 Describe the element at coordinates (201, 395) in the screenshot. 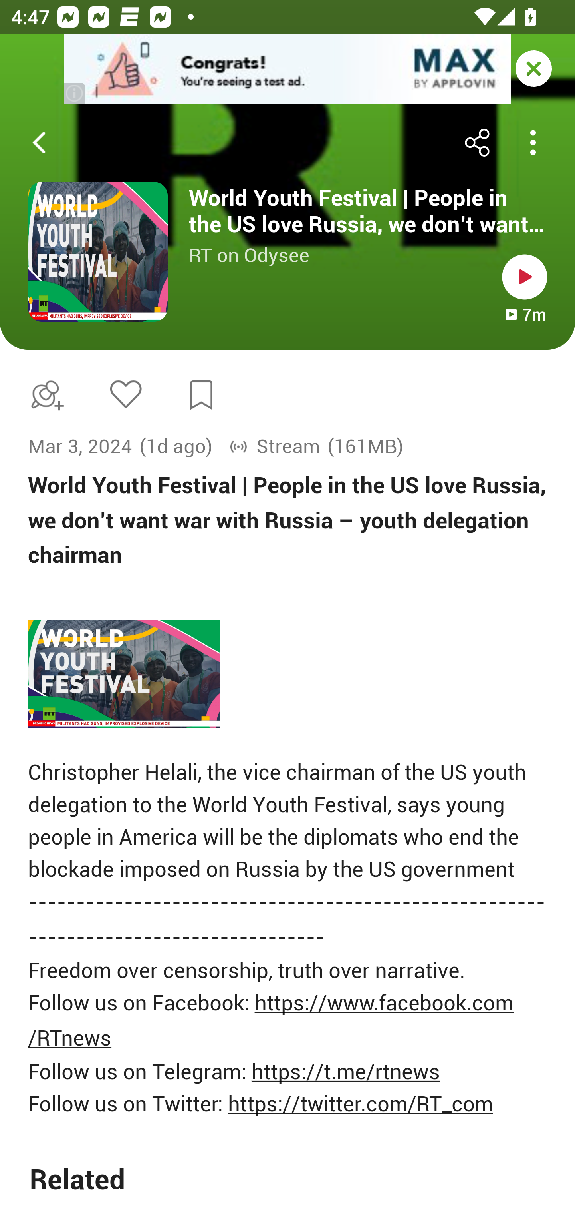

I see `New bookmark …` at that location.